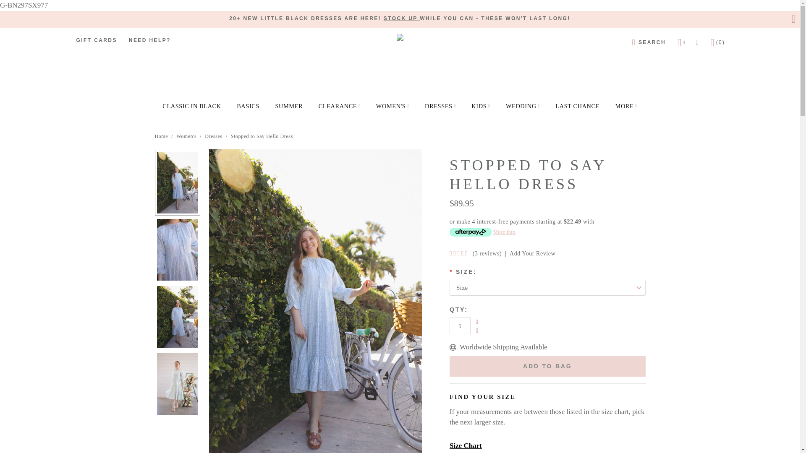 This screenshot has height=453, width=806. What do you see at coordinates (392, 105) in the screenshot?
I see `WOMEN'S` at bounding box center [392, 105].